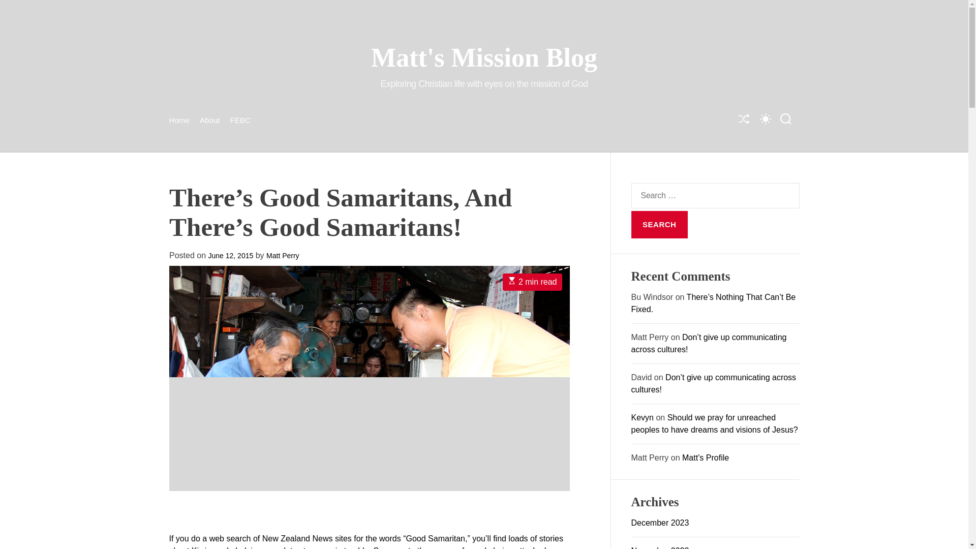  Describe the element at coordinates (283, 255) in the screenshot. I see `Matt Perry` at that location.